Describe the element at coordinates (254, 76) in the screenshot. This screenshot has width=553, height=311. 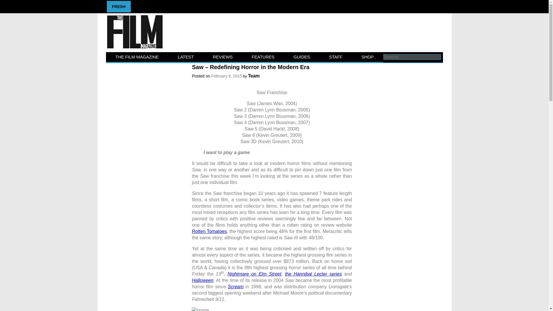
I see `Team` at that location.